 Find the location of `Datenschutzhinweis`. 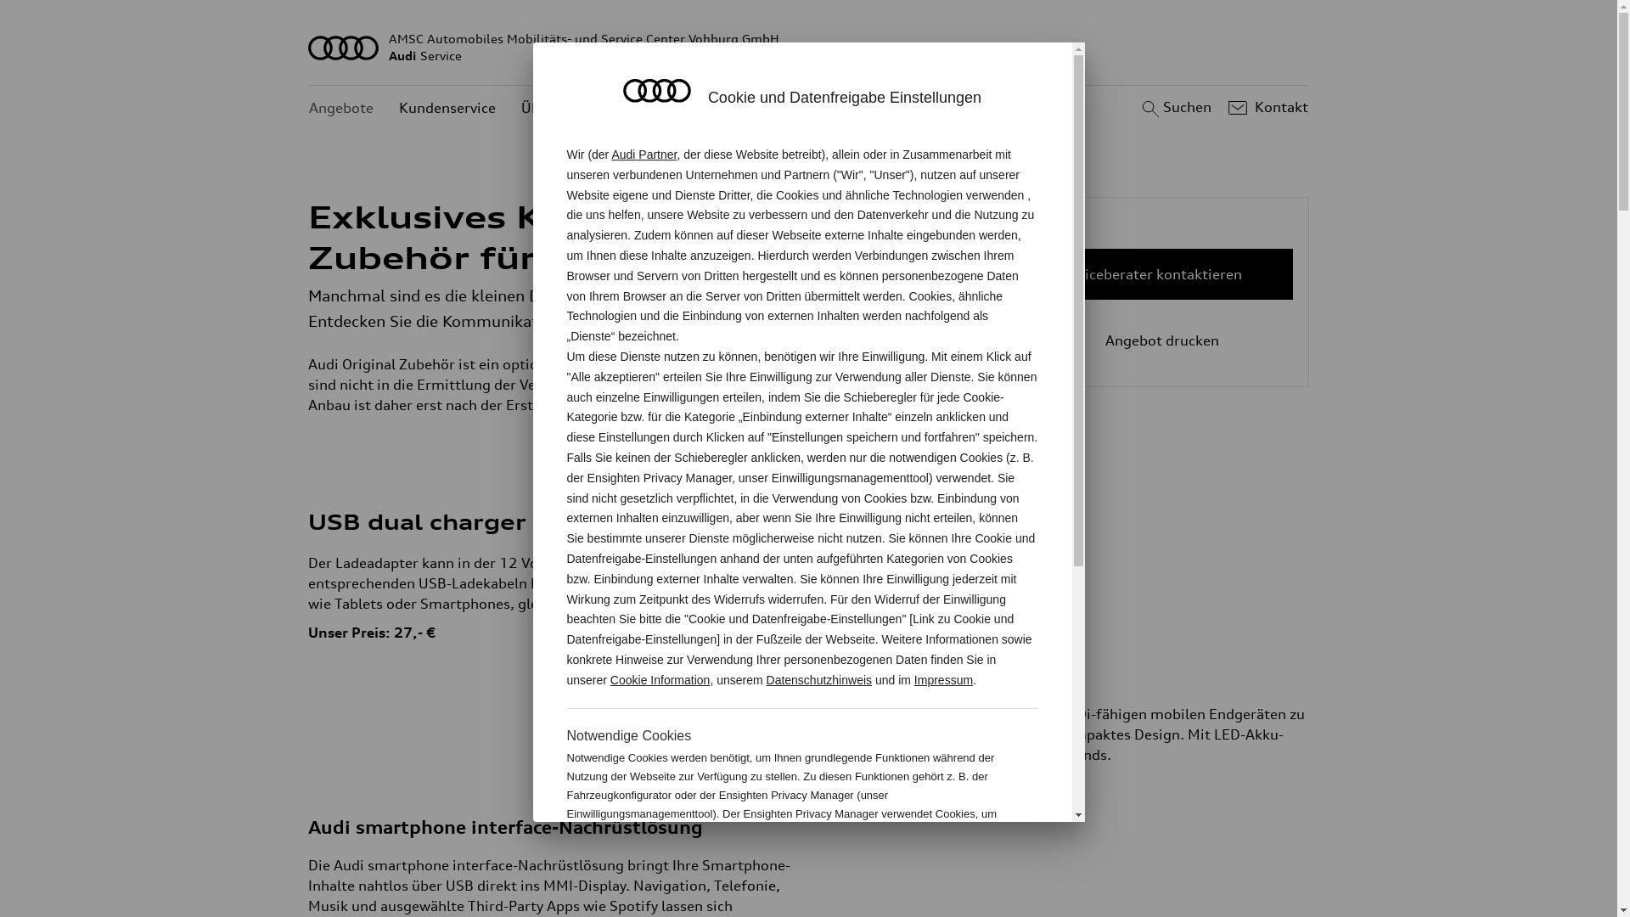

Datenschutzhinweis is located at coordinates (820, 680).